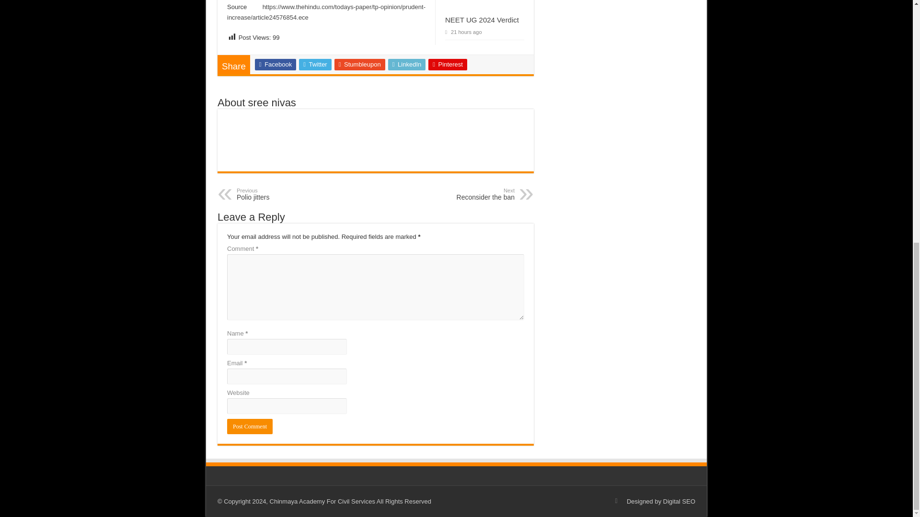  I want to click on Stumbleupon, so click(315, 64).